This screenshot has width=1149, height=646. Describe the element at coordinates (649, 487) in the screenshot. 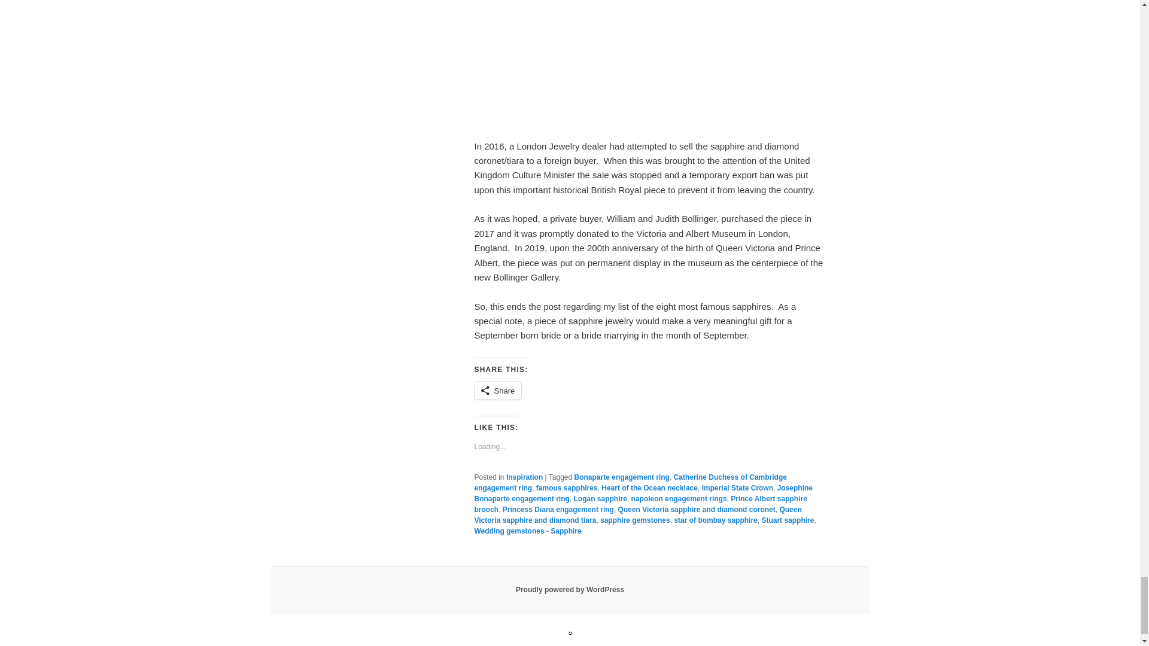

I see `Heart of the Ocean necklace` at that location.